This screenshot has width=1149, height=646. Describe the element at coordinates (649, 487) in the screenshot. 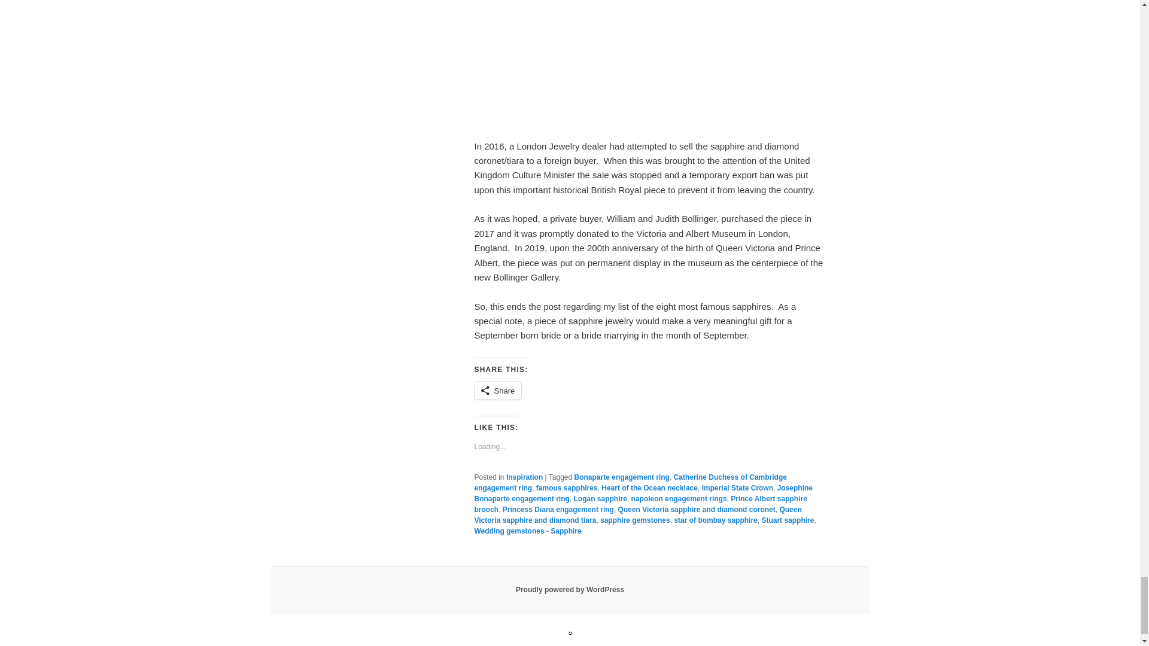

I see `Heart of the Ocean necklace` at that location.